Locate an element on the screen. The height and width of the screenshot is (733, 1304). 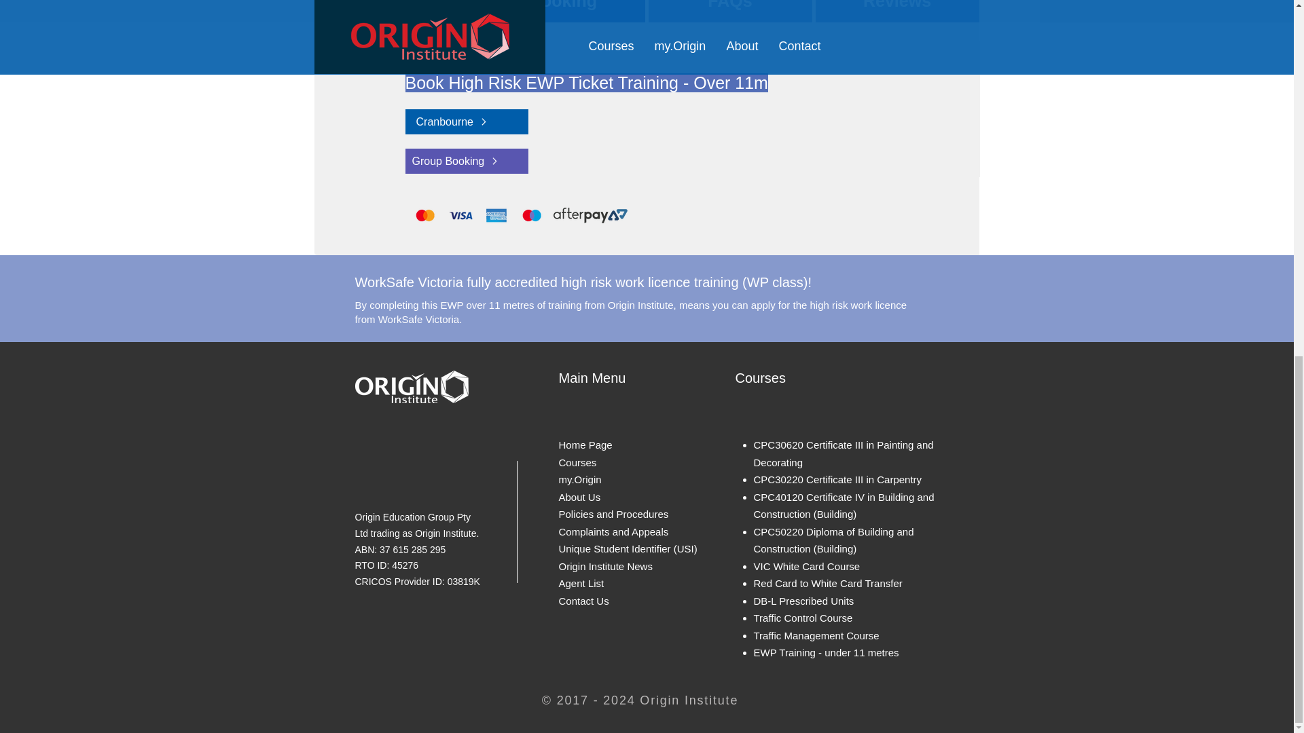
Agent List is located at coordinates (580, 584).